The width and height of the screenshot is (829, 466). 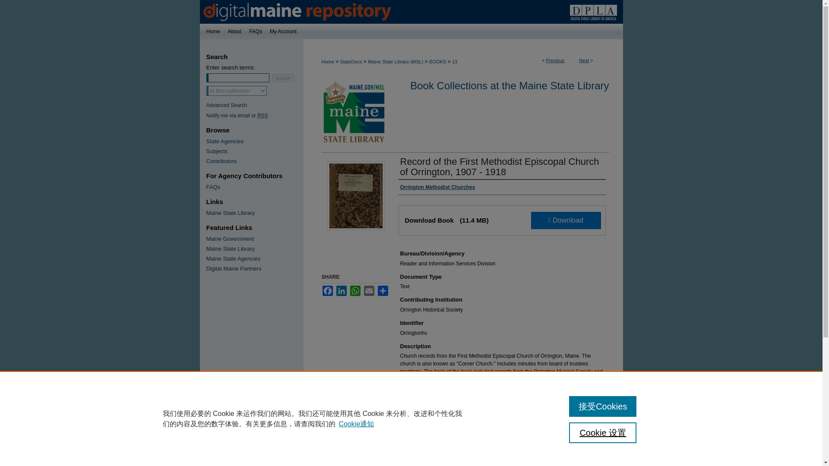 What do you see at coordinates (509, 85) in the screenshot?
I see `Book Collections at the Maine State Library` at bounding box center [509, 85].